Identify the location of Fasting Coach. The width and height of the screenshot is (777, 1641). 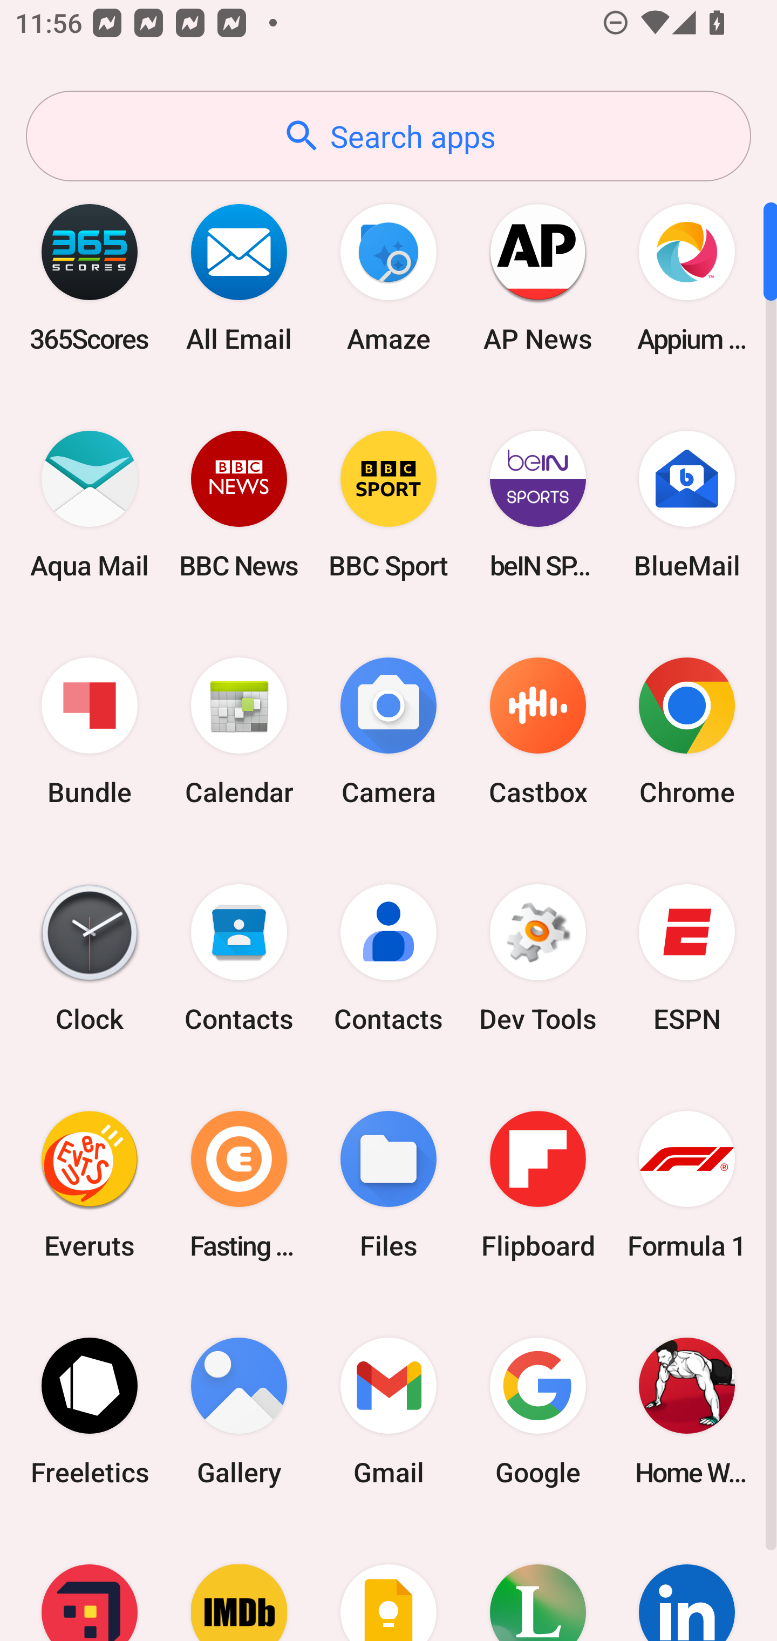
(239, 1184).